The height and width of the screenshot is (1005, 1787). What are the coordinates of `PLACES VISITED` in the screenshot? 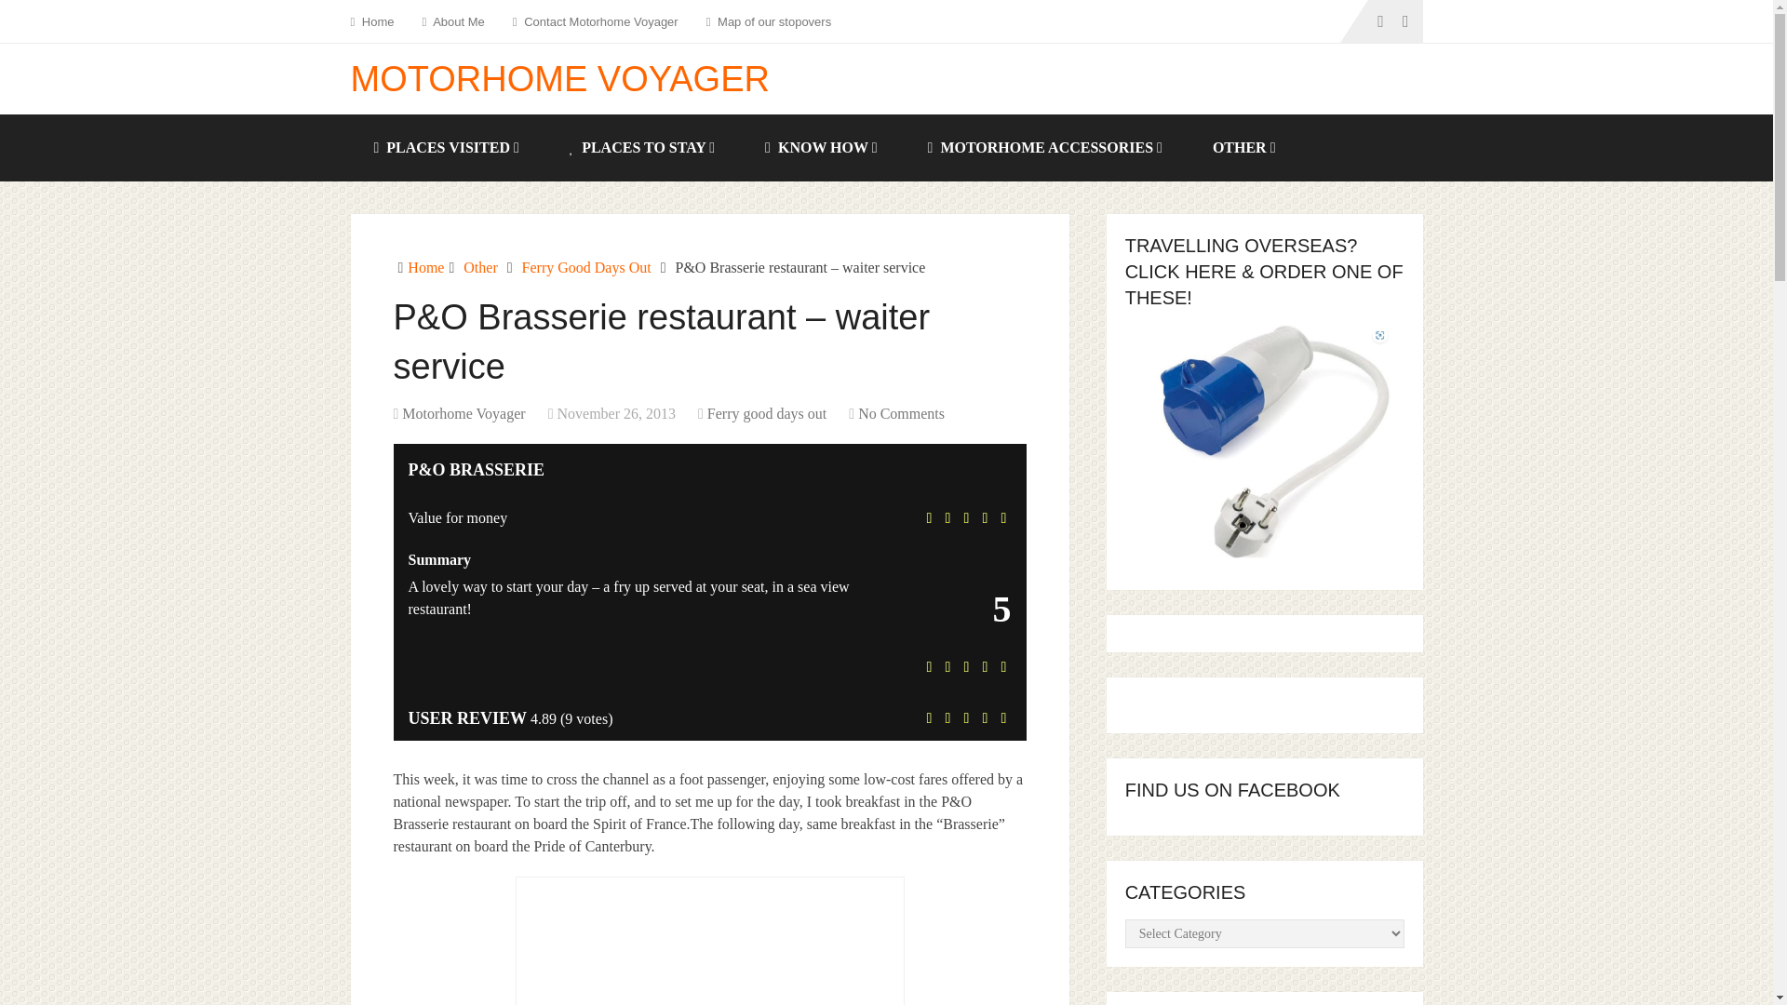 It's located at (447, 148).